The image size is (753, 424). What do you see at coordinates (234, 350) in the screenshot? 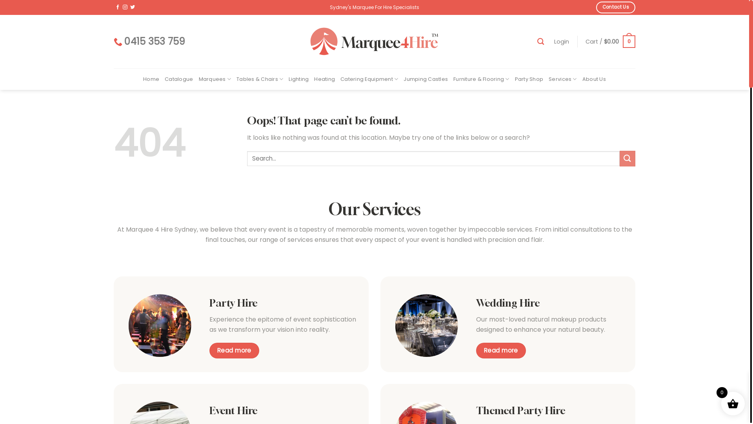
I see `Read more` at bounding box center [234, 350].